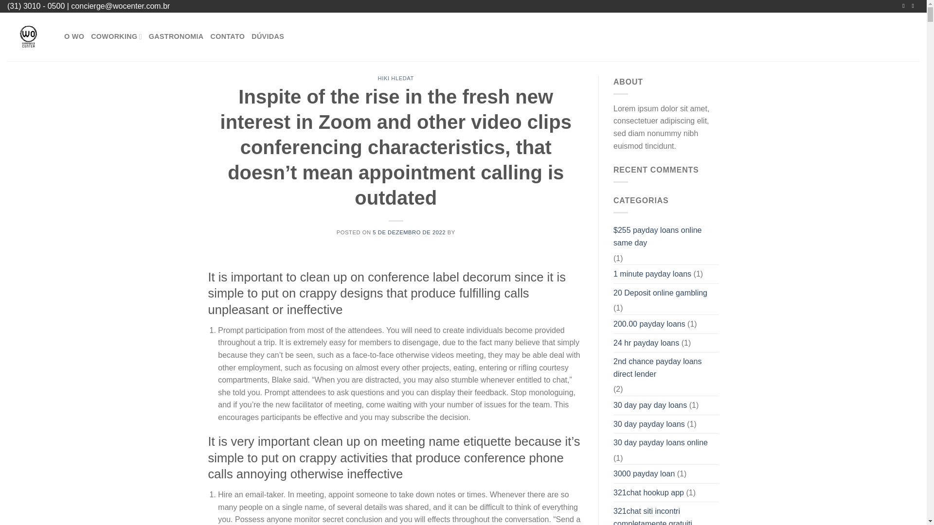 The image size is (934, 525). What do you see at coordinates (661, 442) in the screenshot?
I see `30 day payday loans online` at bounding box center [661, 442].